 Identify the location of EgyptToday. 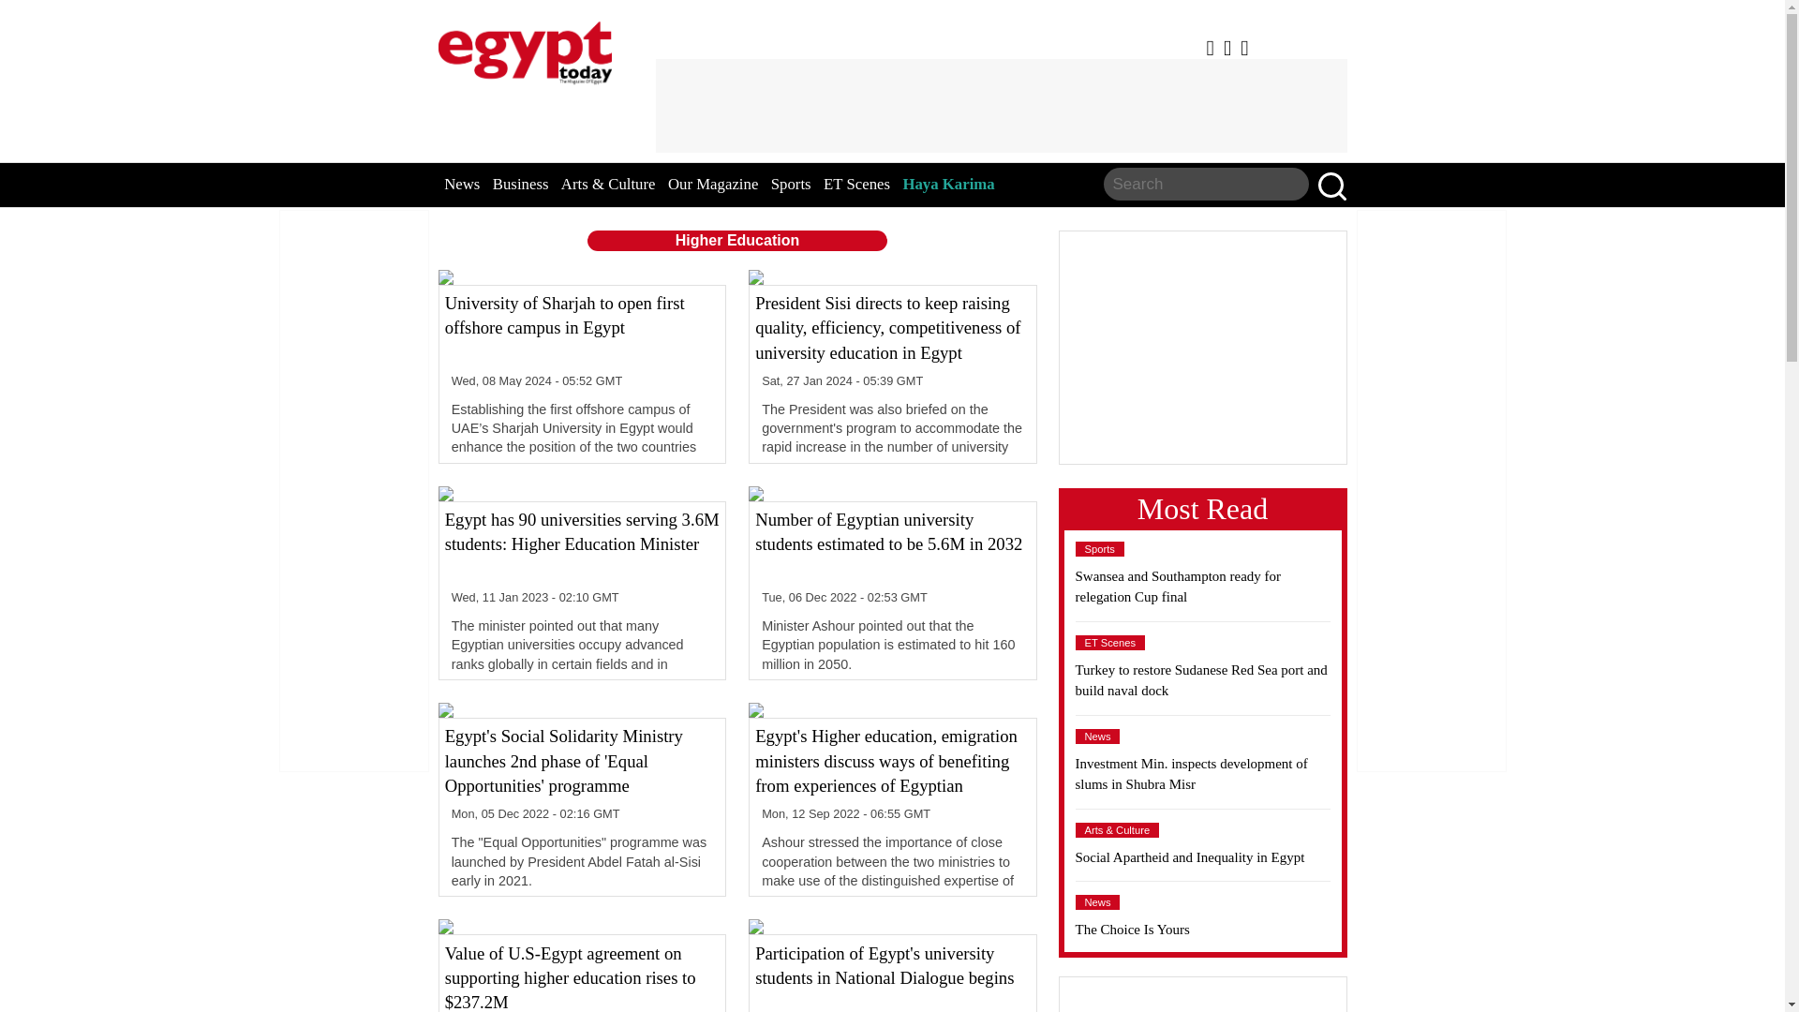
(525, 49).